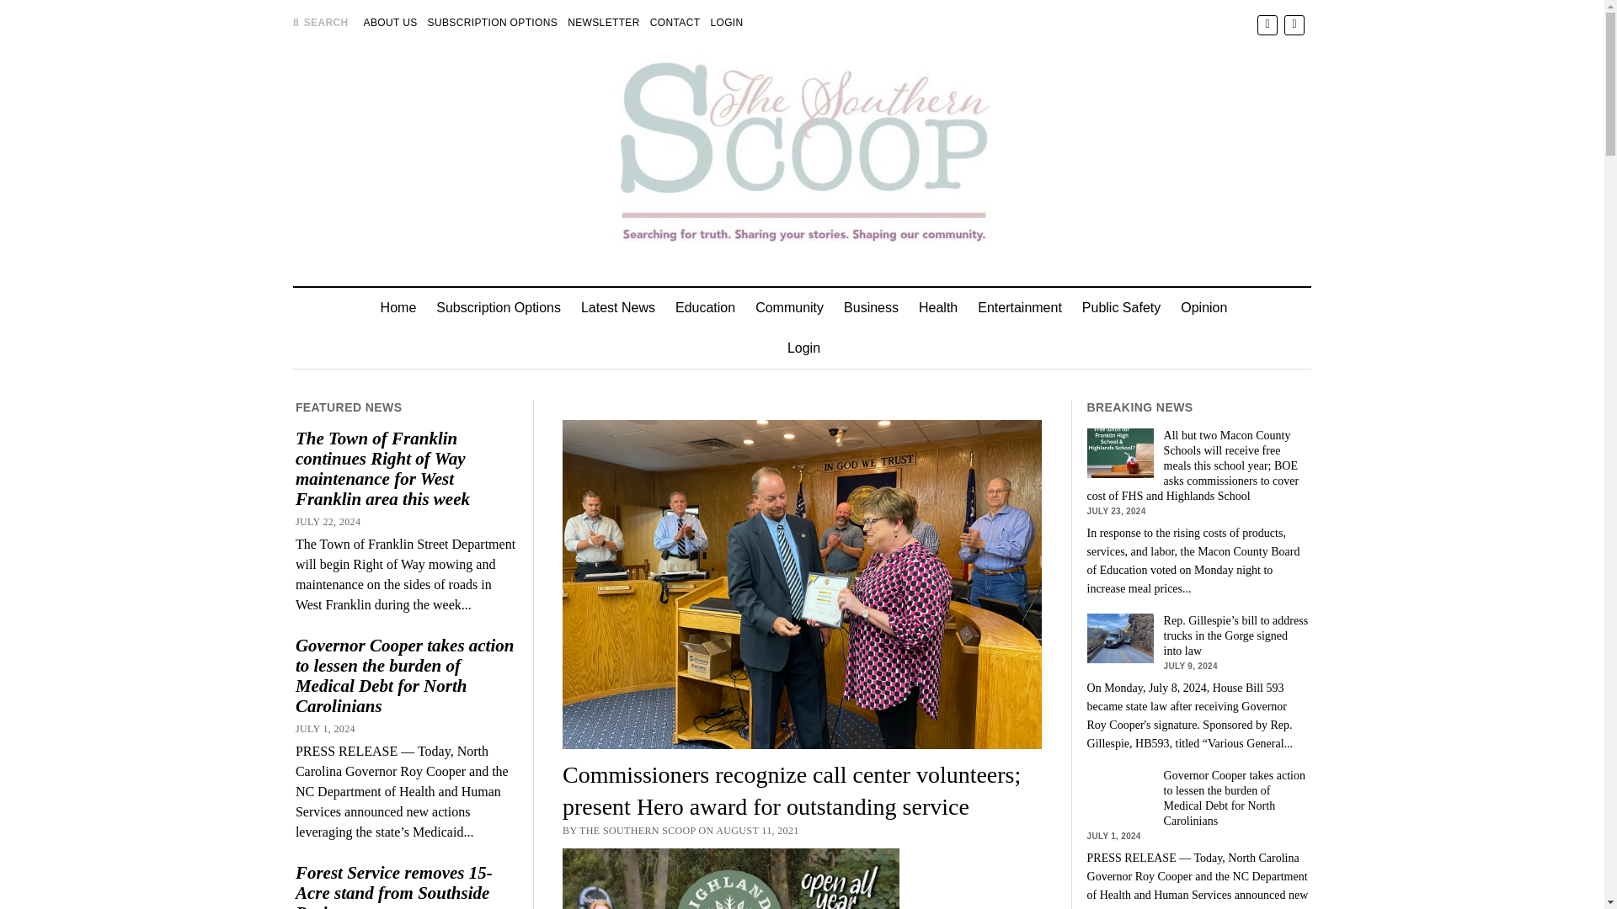 The height and width of the screenshot is (909, 1617). What do you see at coordinates (499, 308) in the screenshot?
I see `Subscription Options` at bounding box center [499, 308].